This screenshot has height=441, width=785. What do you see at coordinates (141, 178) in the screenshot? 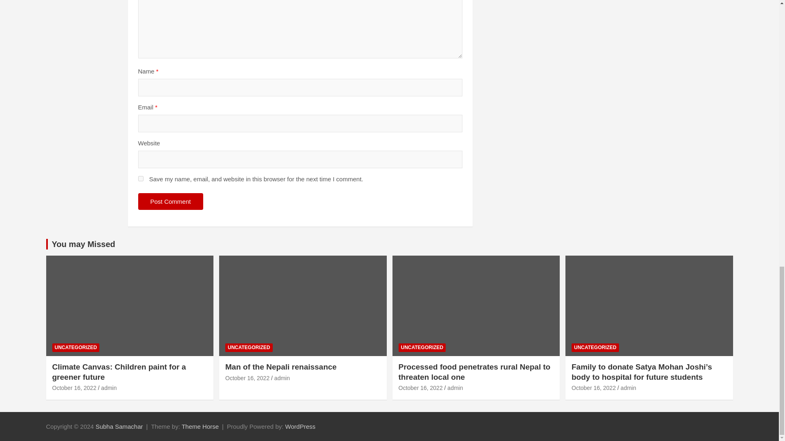
I see `yes` at bounding box center [141, 178].